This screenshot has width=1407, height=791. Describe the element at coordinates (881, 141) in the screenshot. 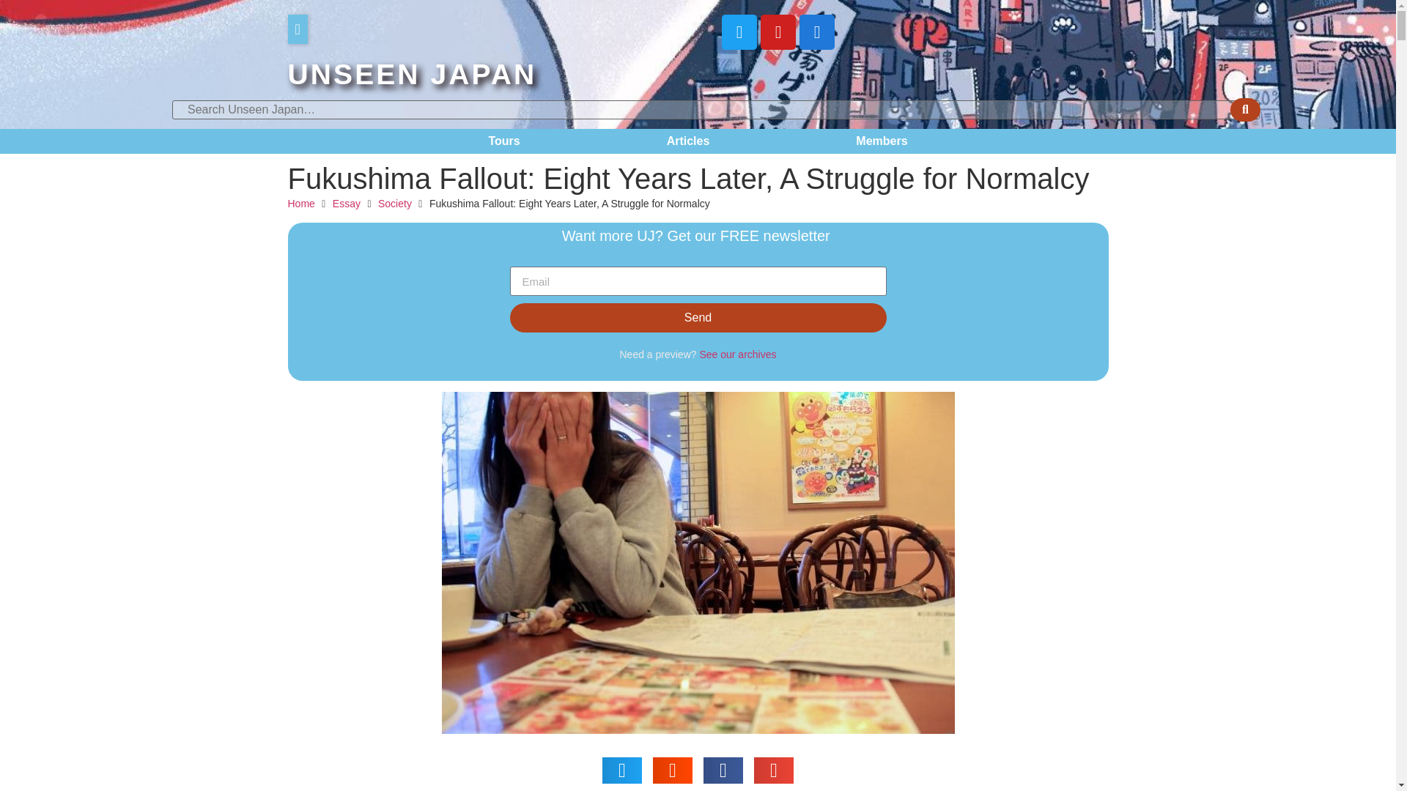

I see `Members` at that location.